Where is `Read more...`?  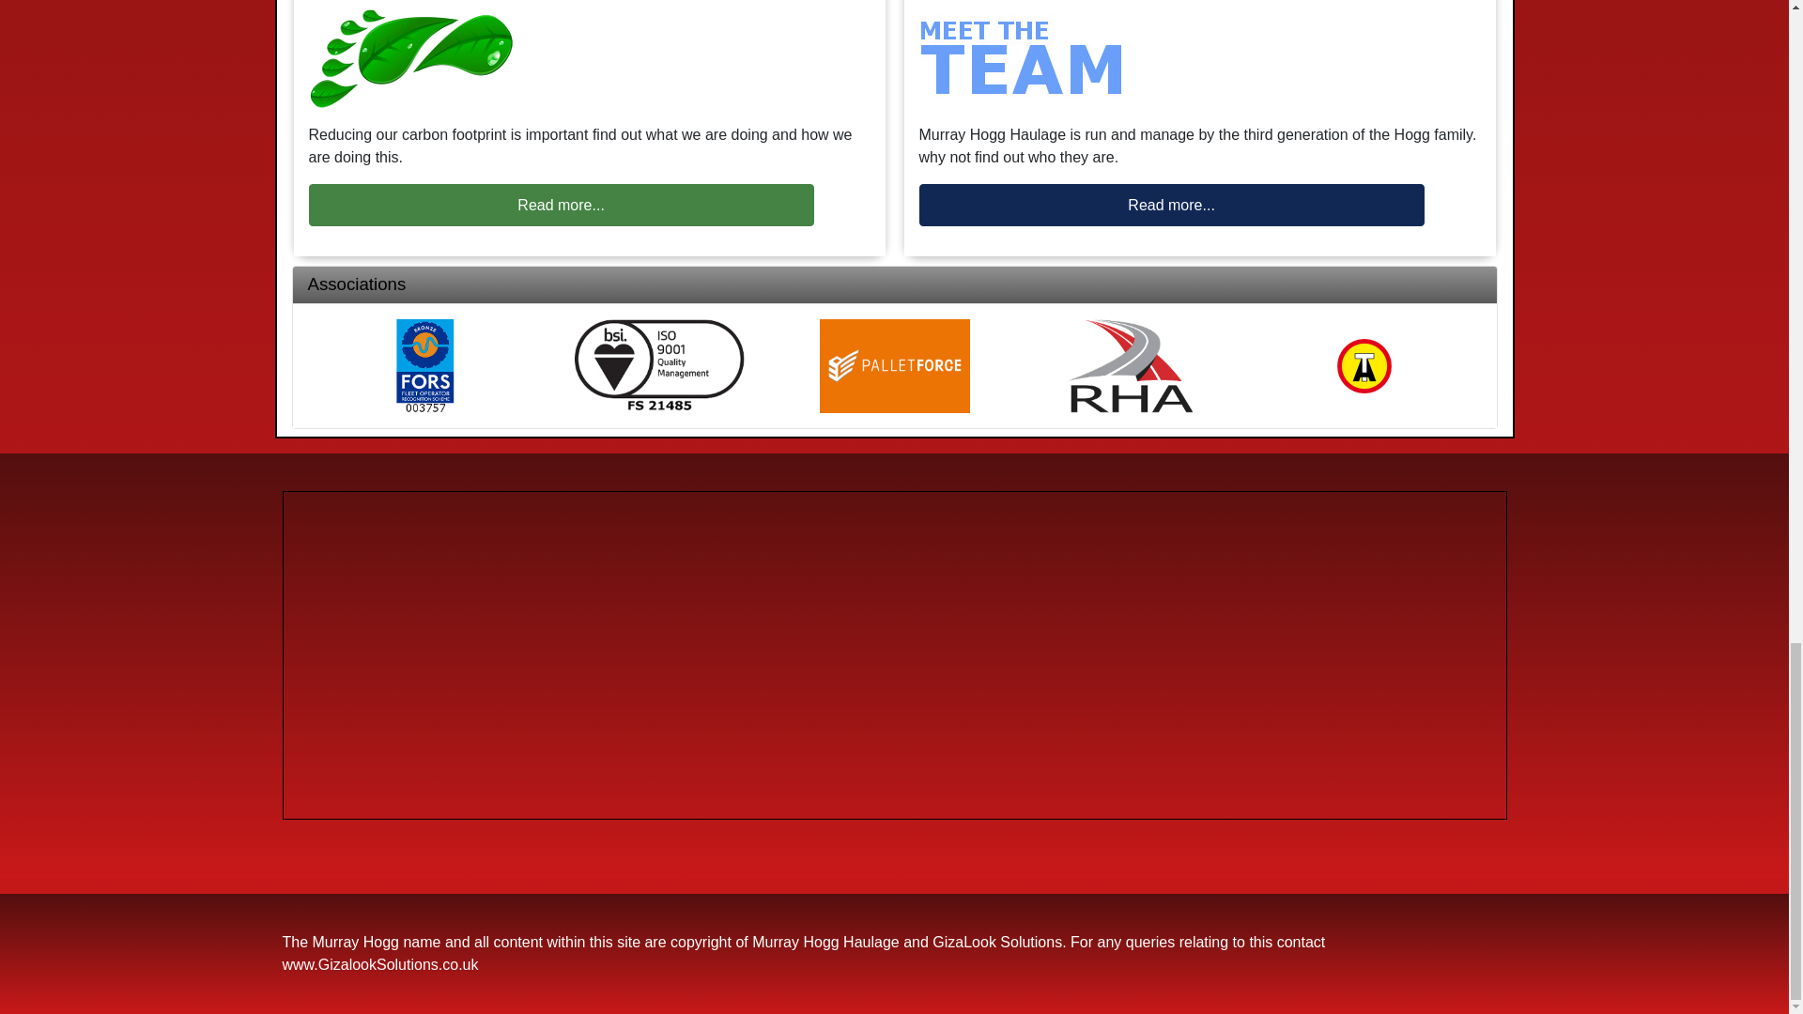 Read more... is located at coordinates (560, 205).